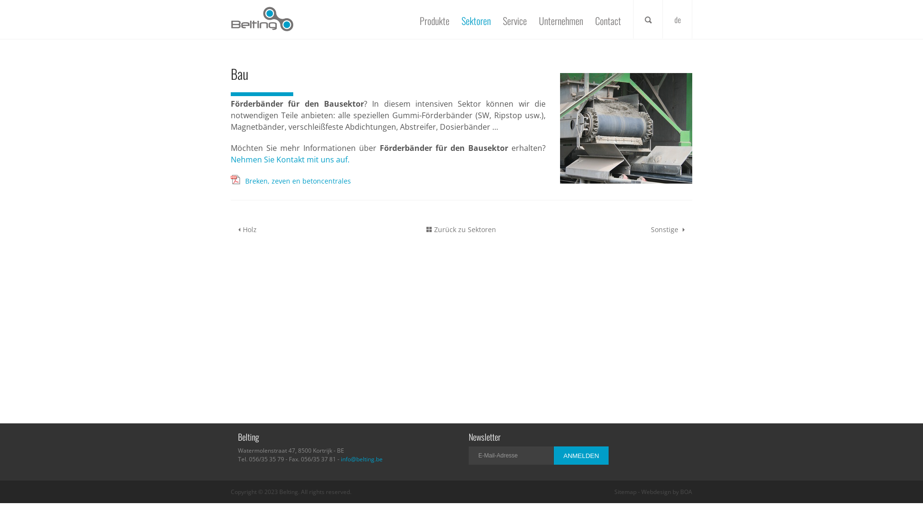  Describe the element at coordinates (625, 492) in the screenshot. I see `Sitemap` at that location.